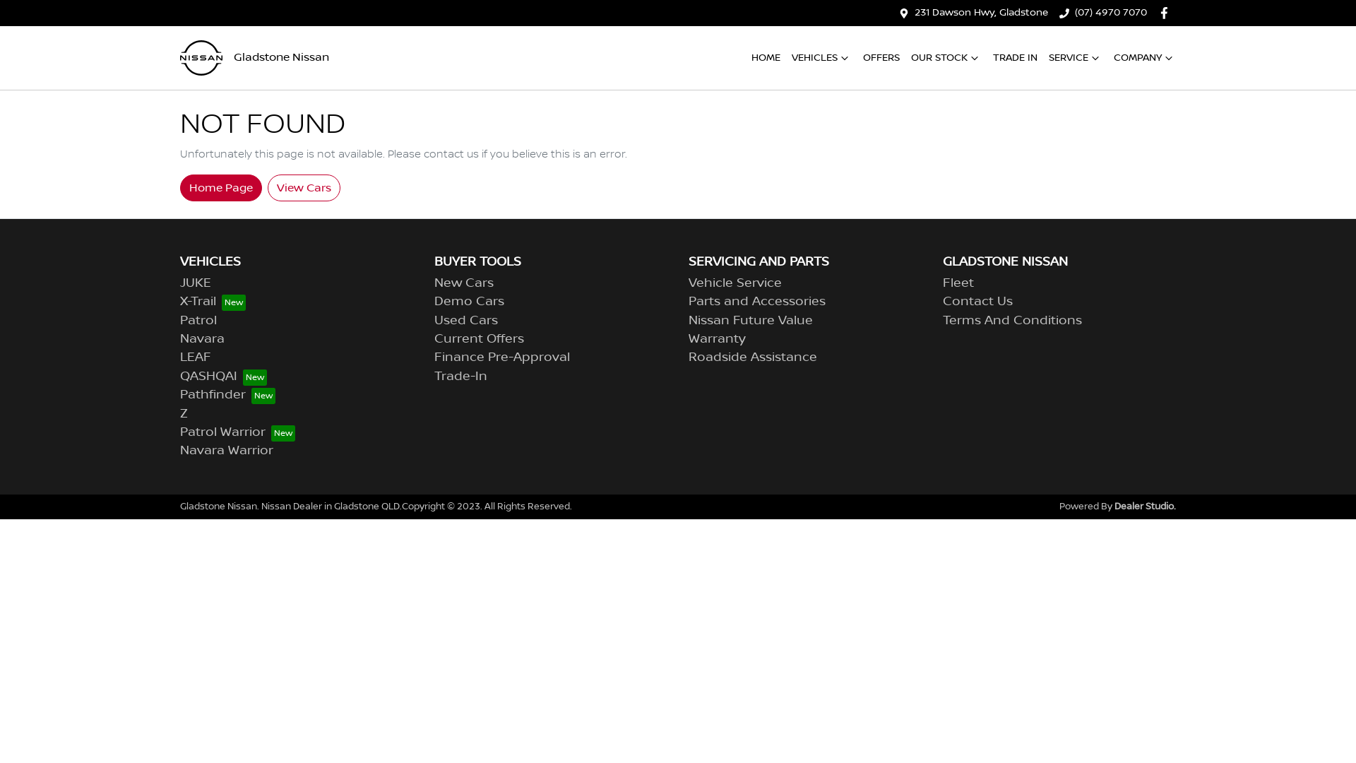 The image size is (1356, 763). Describe the element at coordinates (464, 283) in the screenshot. I see `New Cars` at that location.